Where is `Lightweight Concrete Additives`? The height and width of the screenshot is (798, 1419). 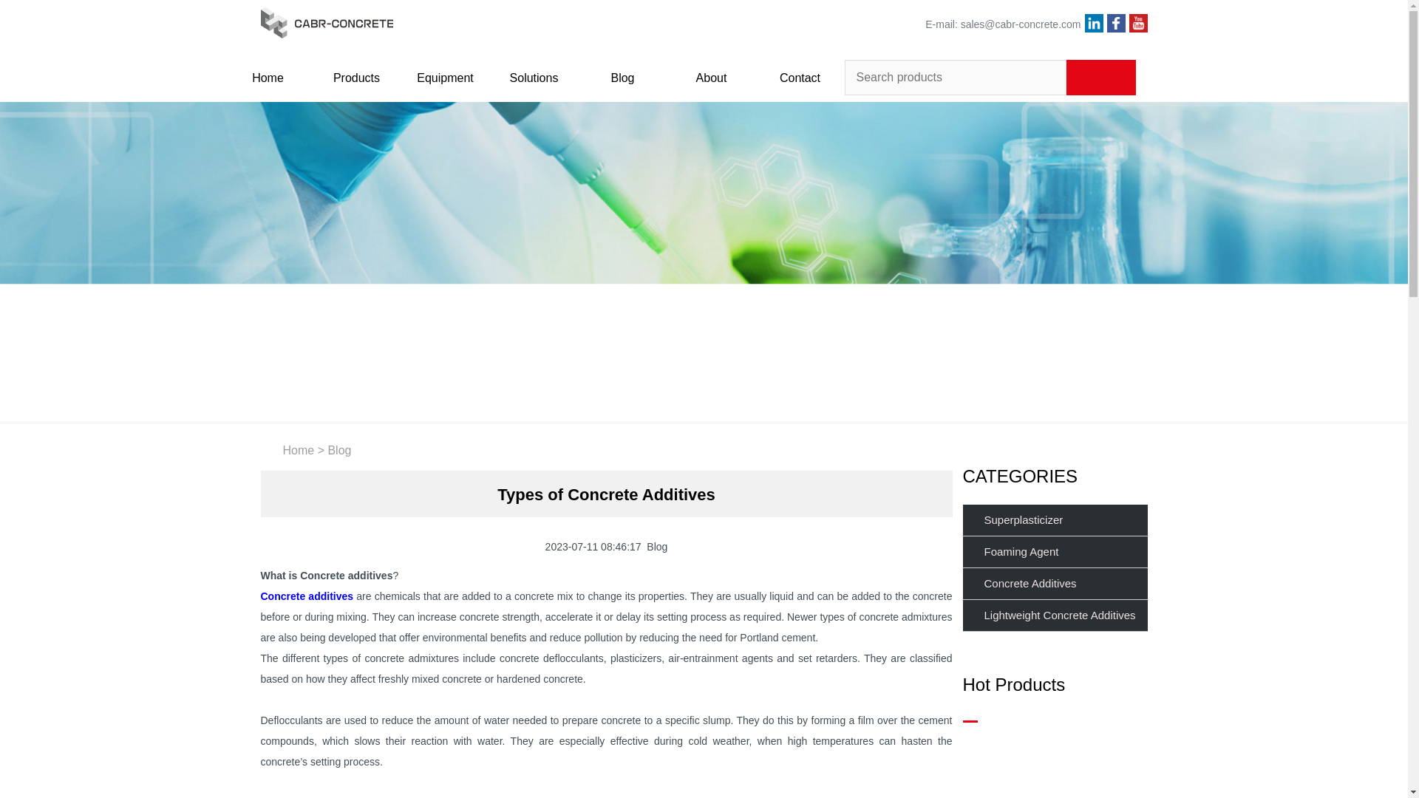 Lightweight Concrete Additives is located at coordinates (1054, 616).